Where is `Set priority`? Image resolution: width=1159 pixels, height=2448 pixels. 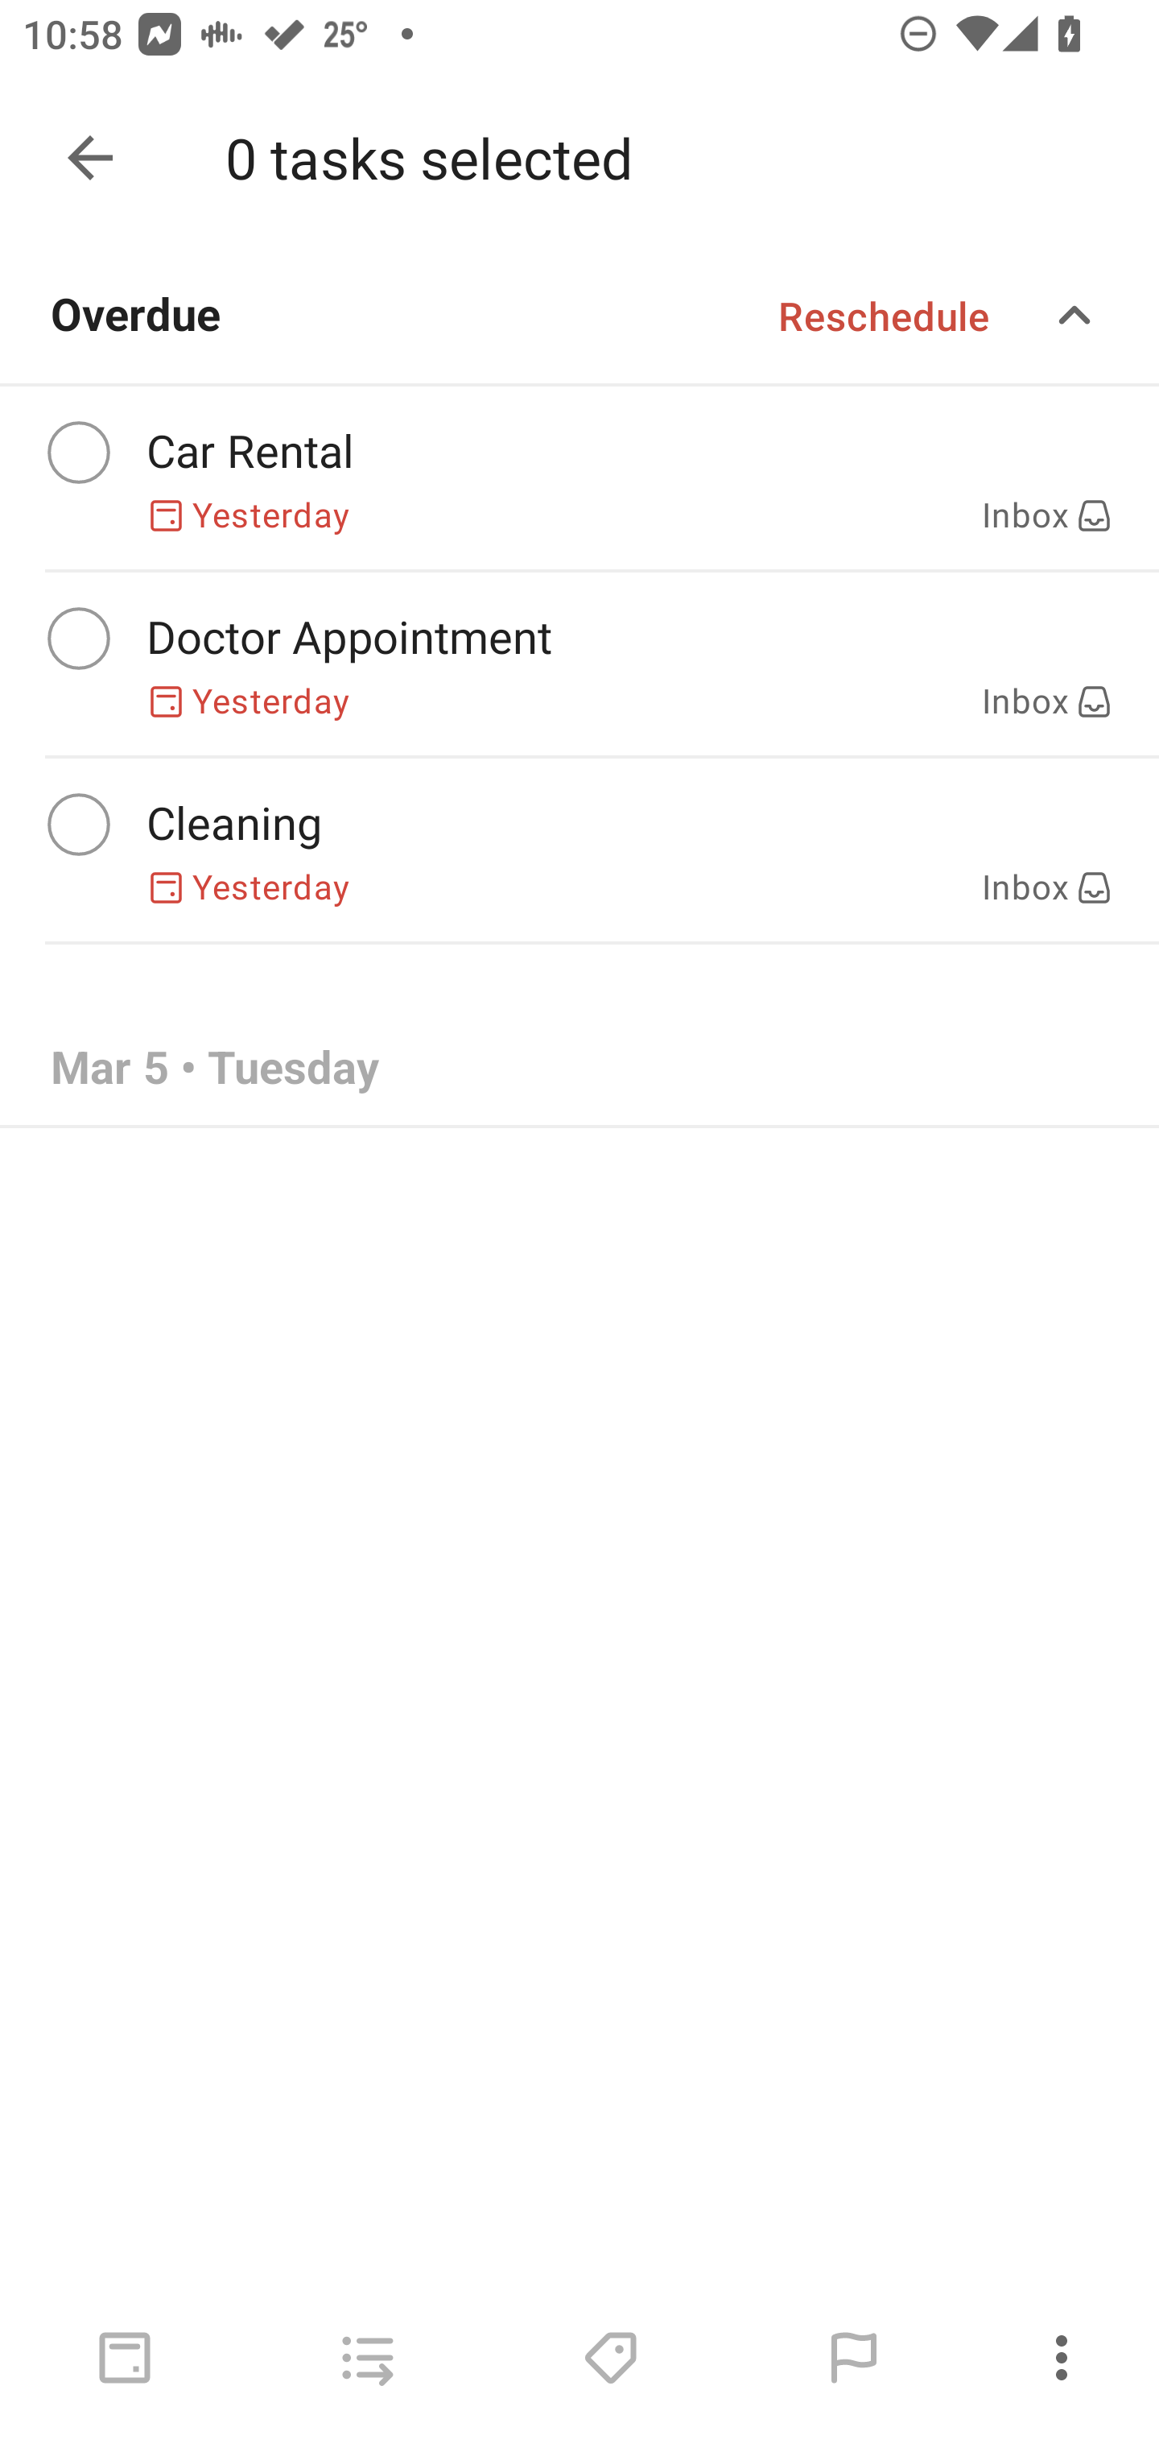
Set priority is located at coordinates (854, 2358).